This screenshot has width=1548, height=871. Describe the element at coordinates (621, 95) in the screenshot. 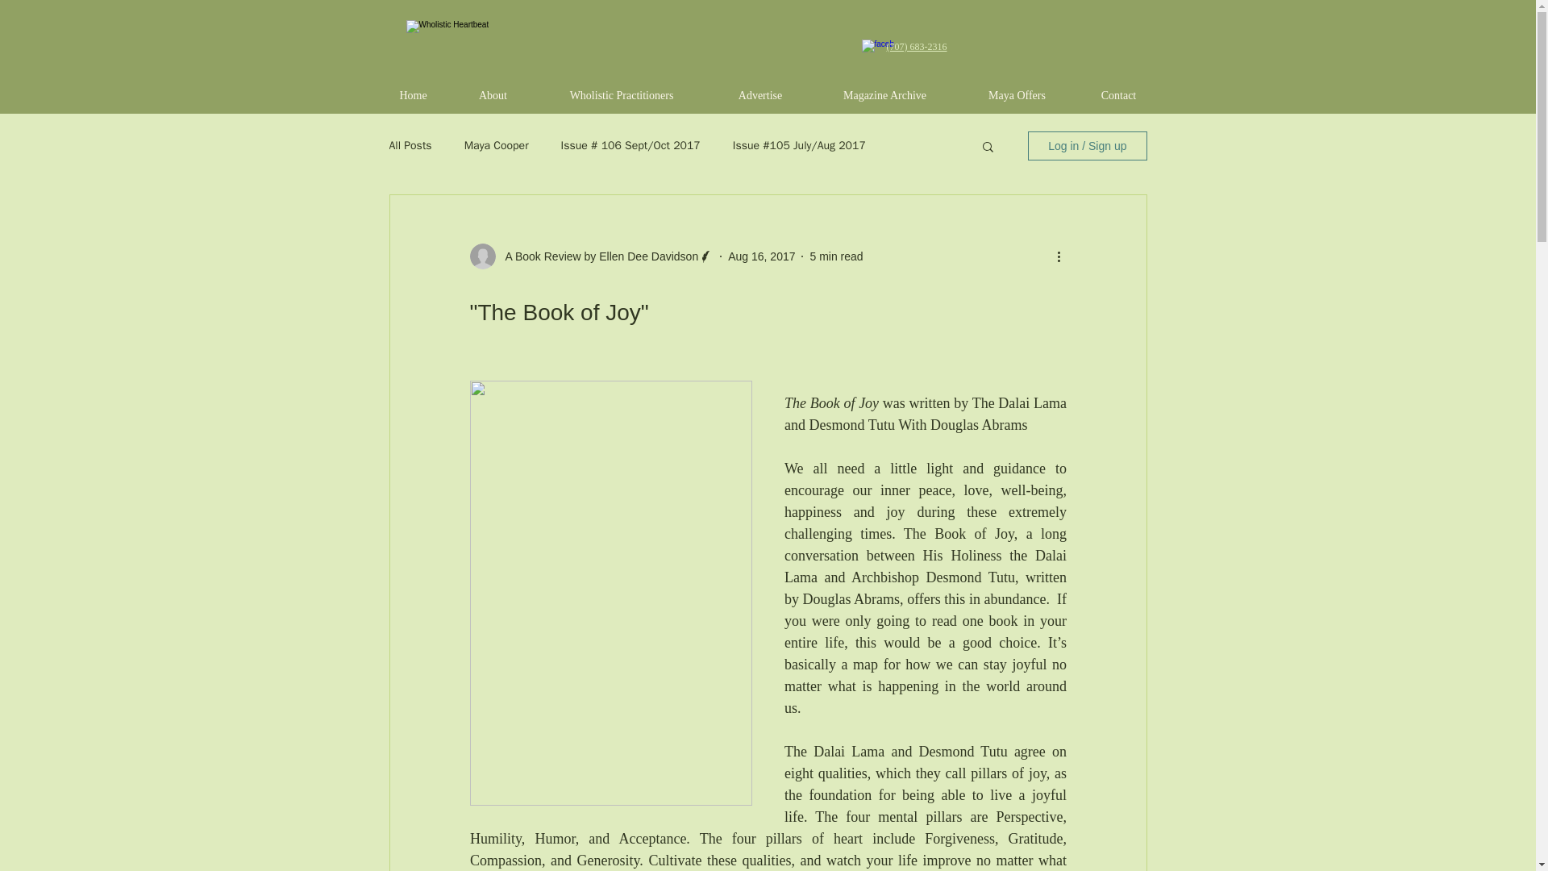

I see `Wholistic Practitioners` at that location.